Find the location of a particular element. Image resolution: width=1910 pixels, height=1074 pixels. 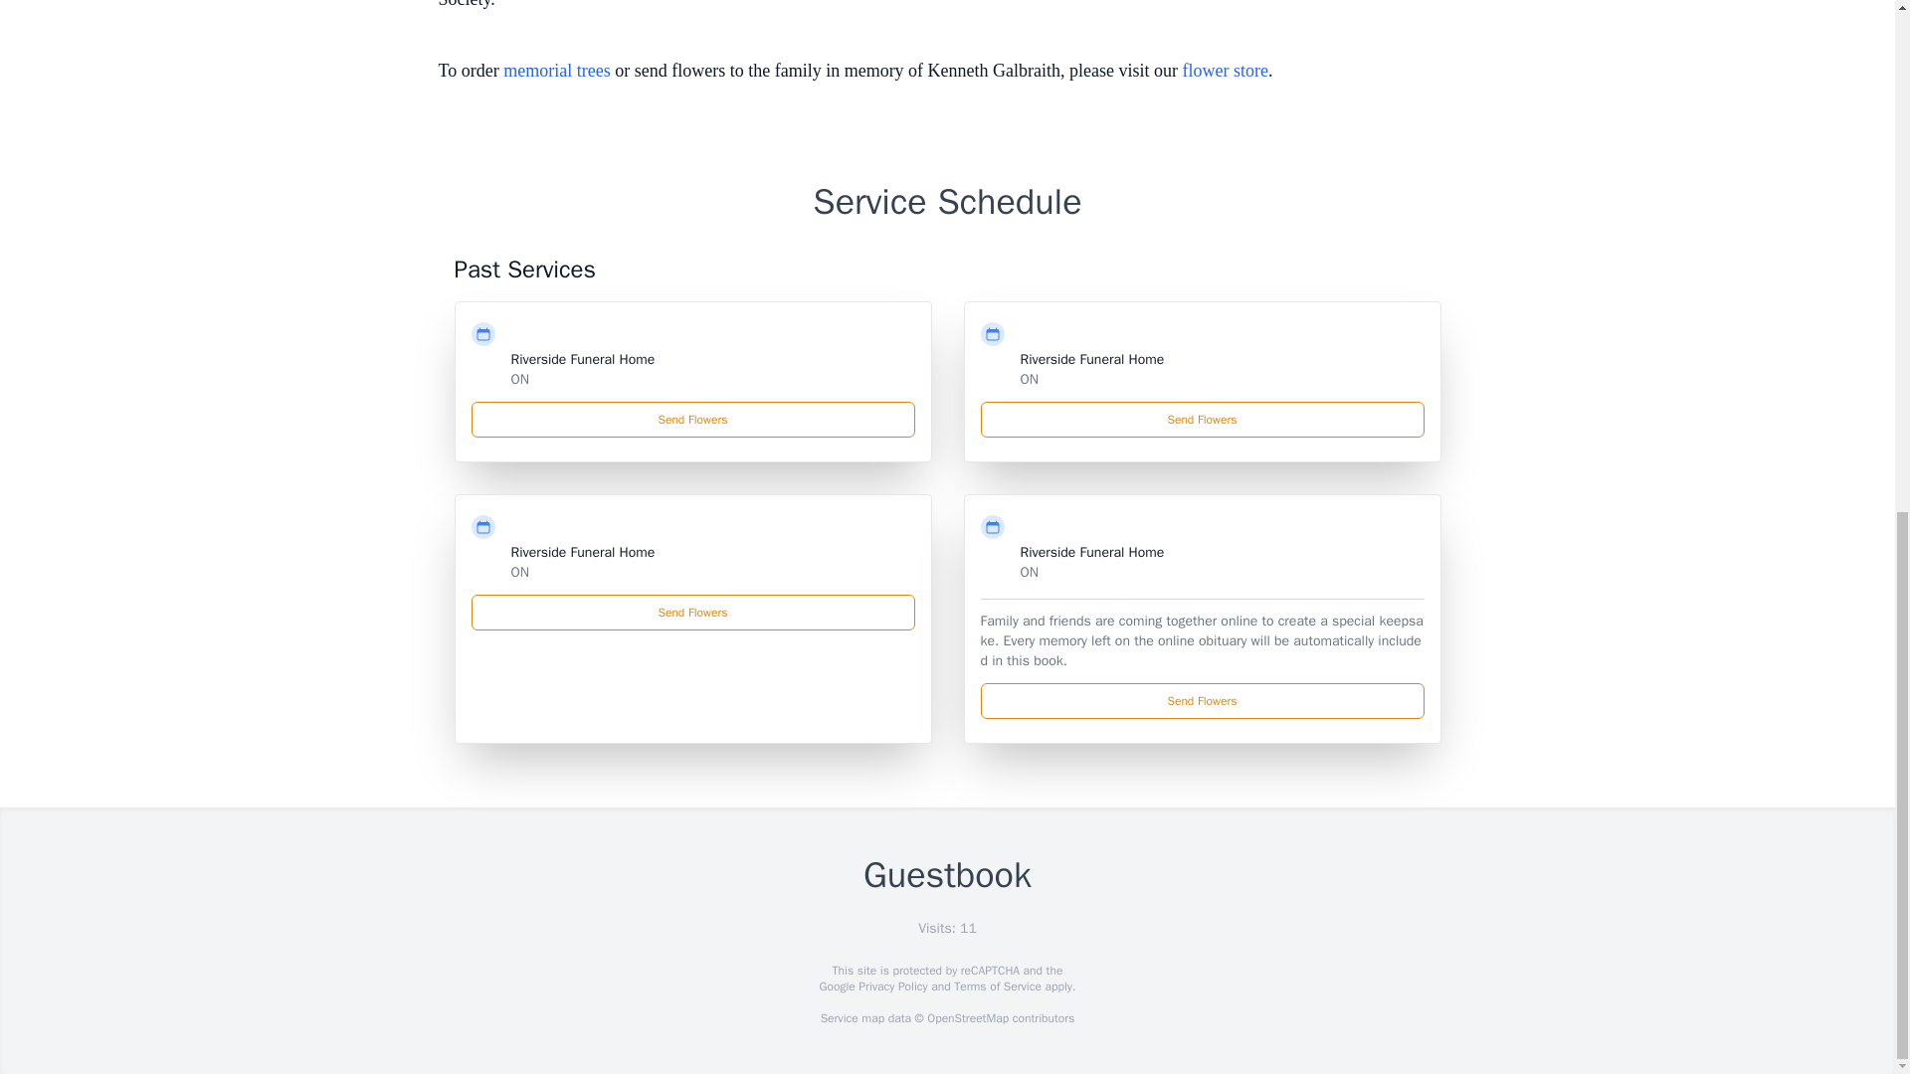

ON is located at coordinates (519, 573).